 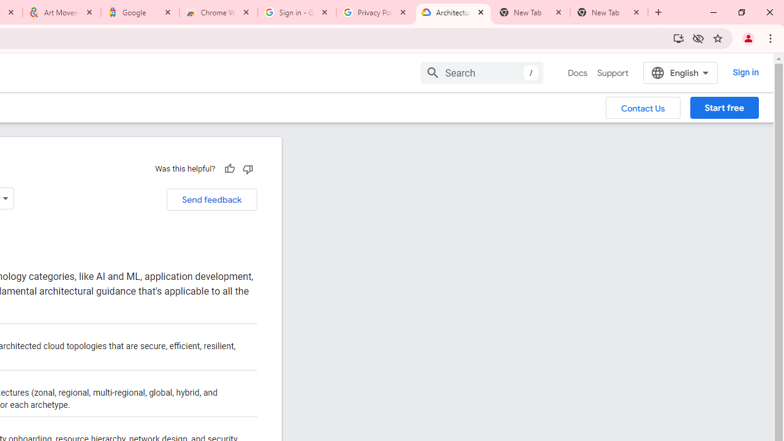 I want to click on Helpful, so click(x=229, y=168).